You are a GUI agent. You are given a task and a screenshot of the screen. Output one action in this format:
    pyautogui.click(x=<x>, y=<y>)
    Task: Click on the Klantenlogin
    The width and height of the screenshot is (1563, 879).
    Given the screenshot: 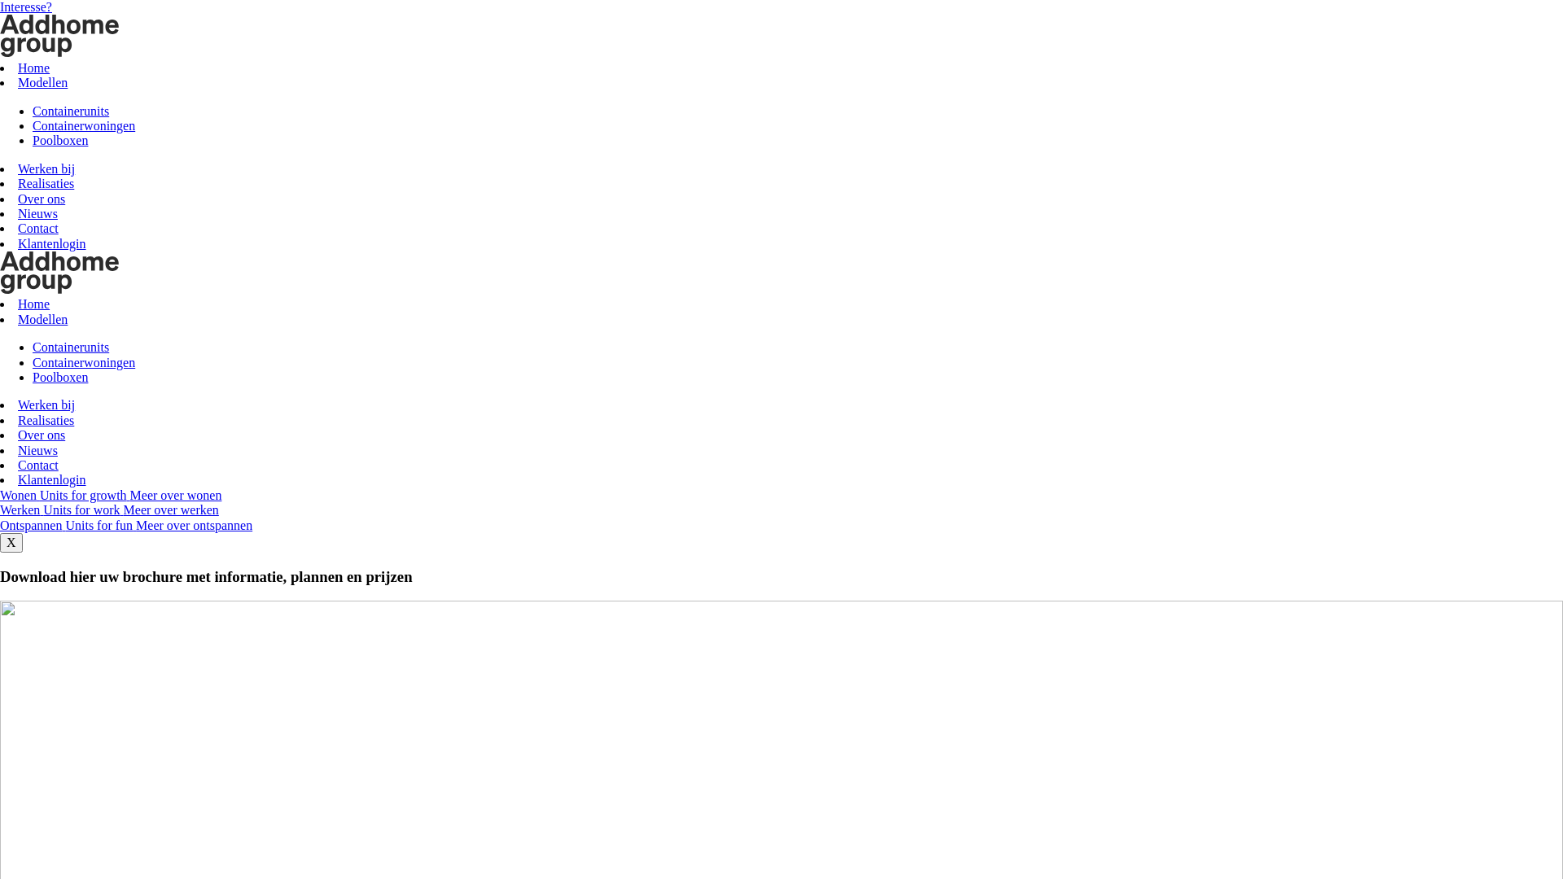 What is the action you would take?
    pyautogui.click(x=52, y=480)
    